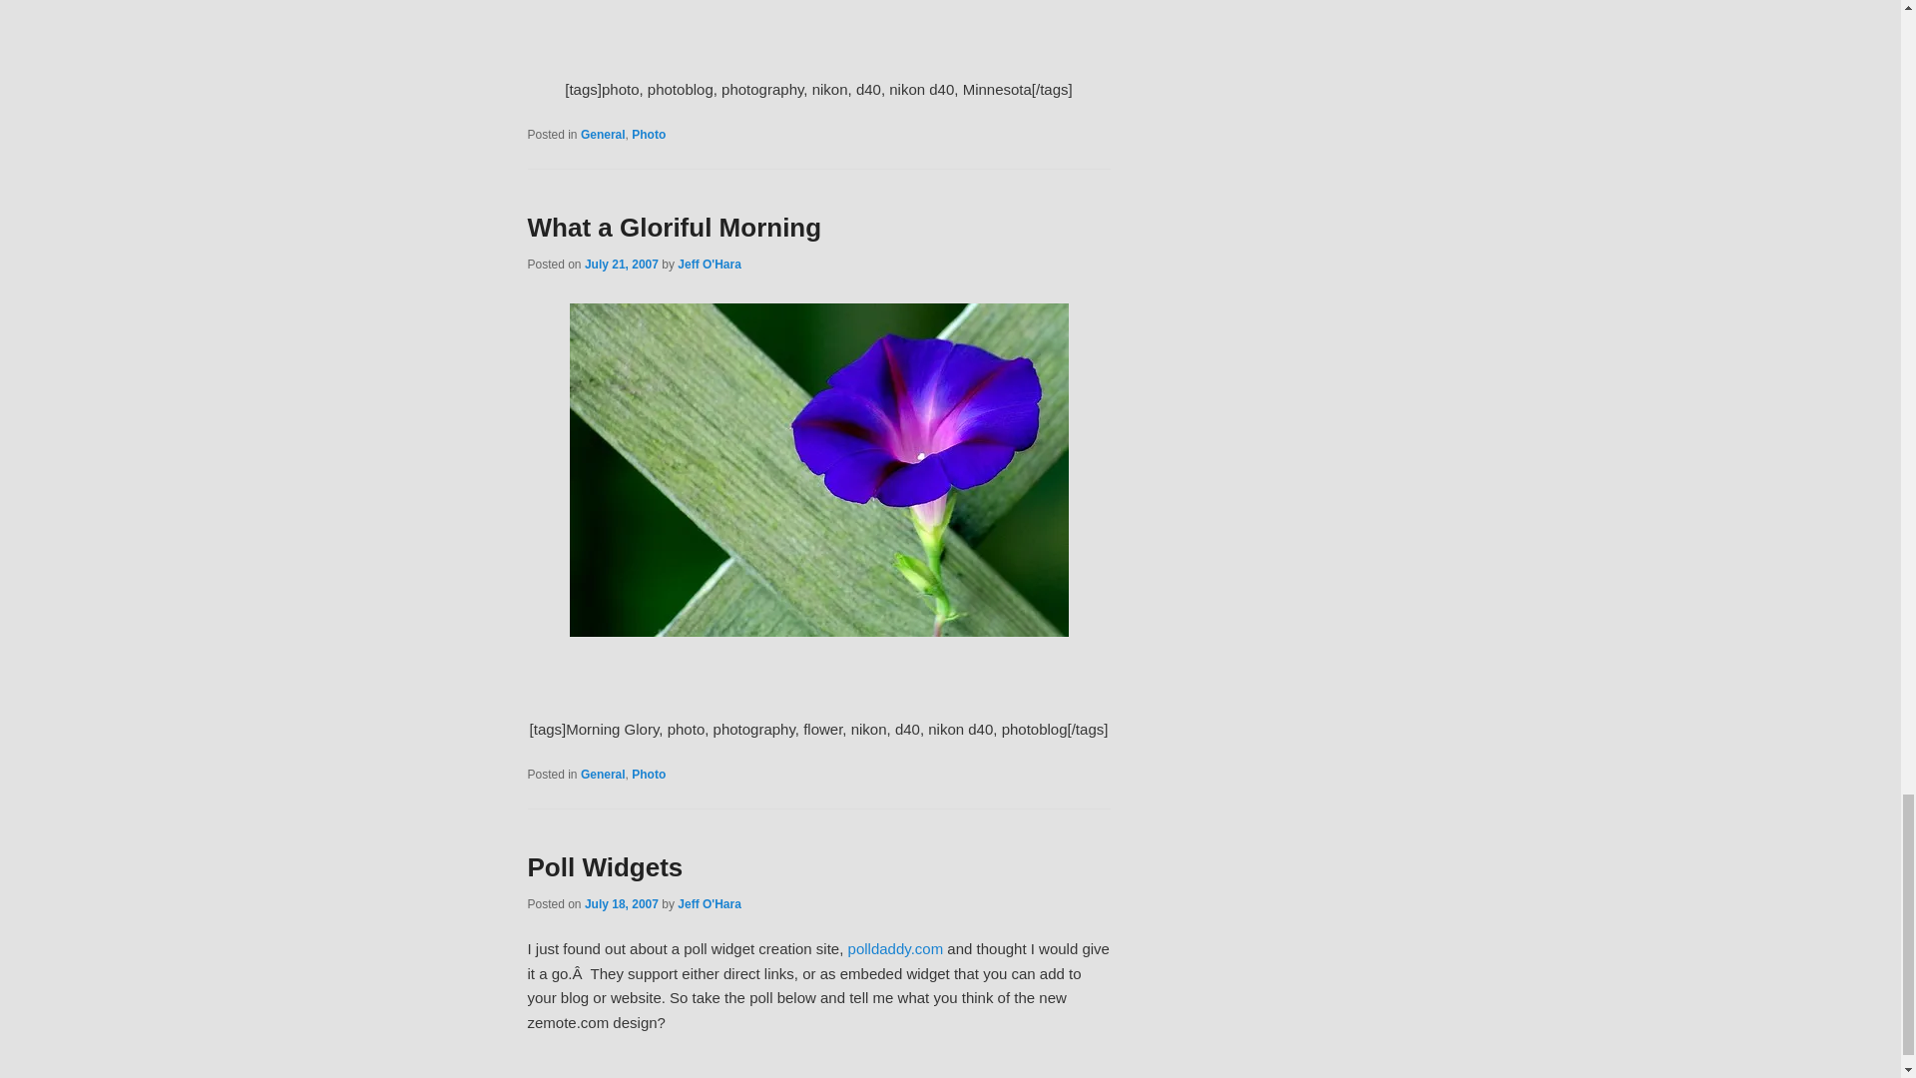 This screenshot has height=1078, width=1916. What do you see at coordinates (603, 134) in the screenshot?
I see `General` at bounding box center [603, 134].